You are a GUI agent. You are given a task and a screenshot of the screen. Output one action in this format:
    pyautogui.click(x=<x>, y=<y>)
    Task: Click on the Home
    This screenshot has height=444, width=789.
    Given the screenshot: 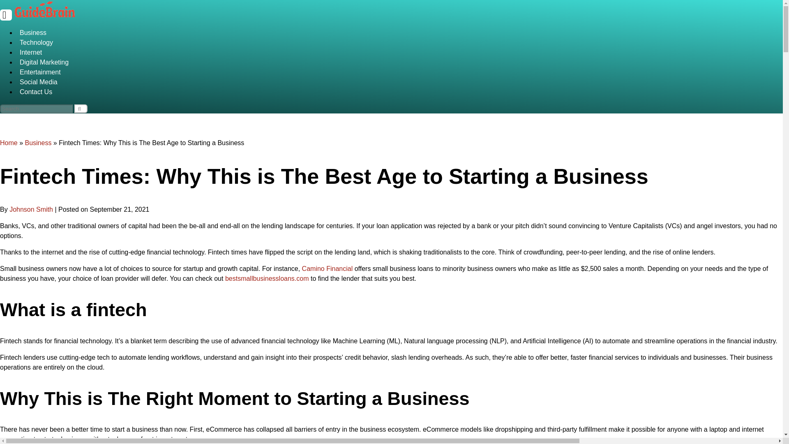 What is the action you would take?
    pyautogui.click(x=9, y=143)
    